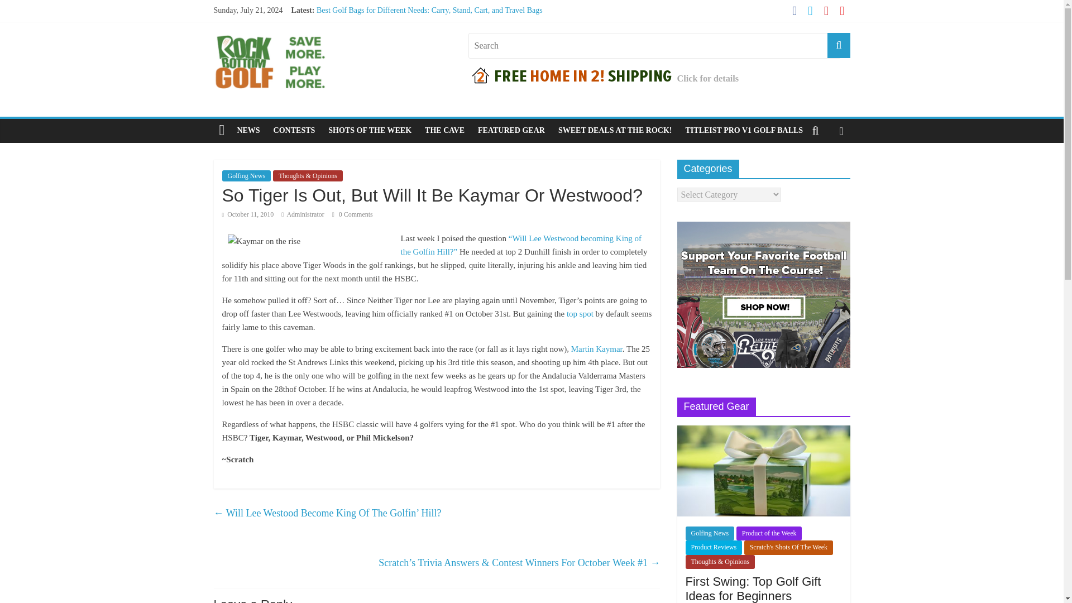  What do you see at coordinates (763, 431) in the screenshot?
I see `First Swing: Top Golf Gift Ideas for Beginners` at bounding box center [763, 431].